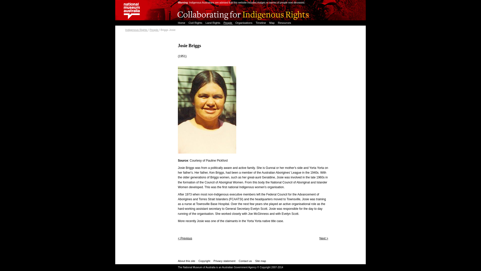 The image size is (481, 271). I want to click on People, so click(227, 23).